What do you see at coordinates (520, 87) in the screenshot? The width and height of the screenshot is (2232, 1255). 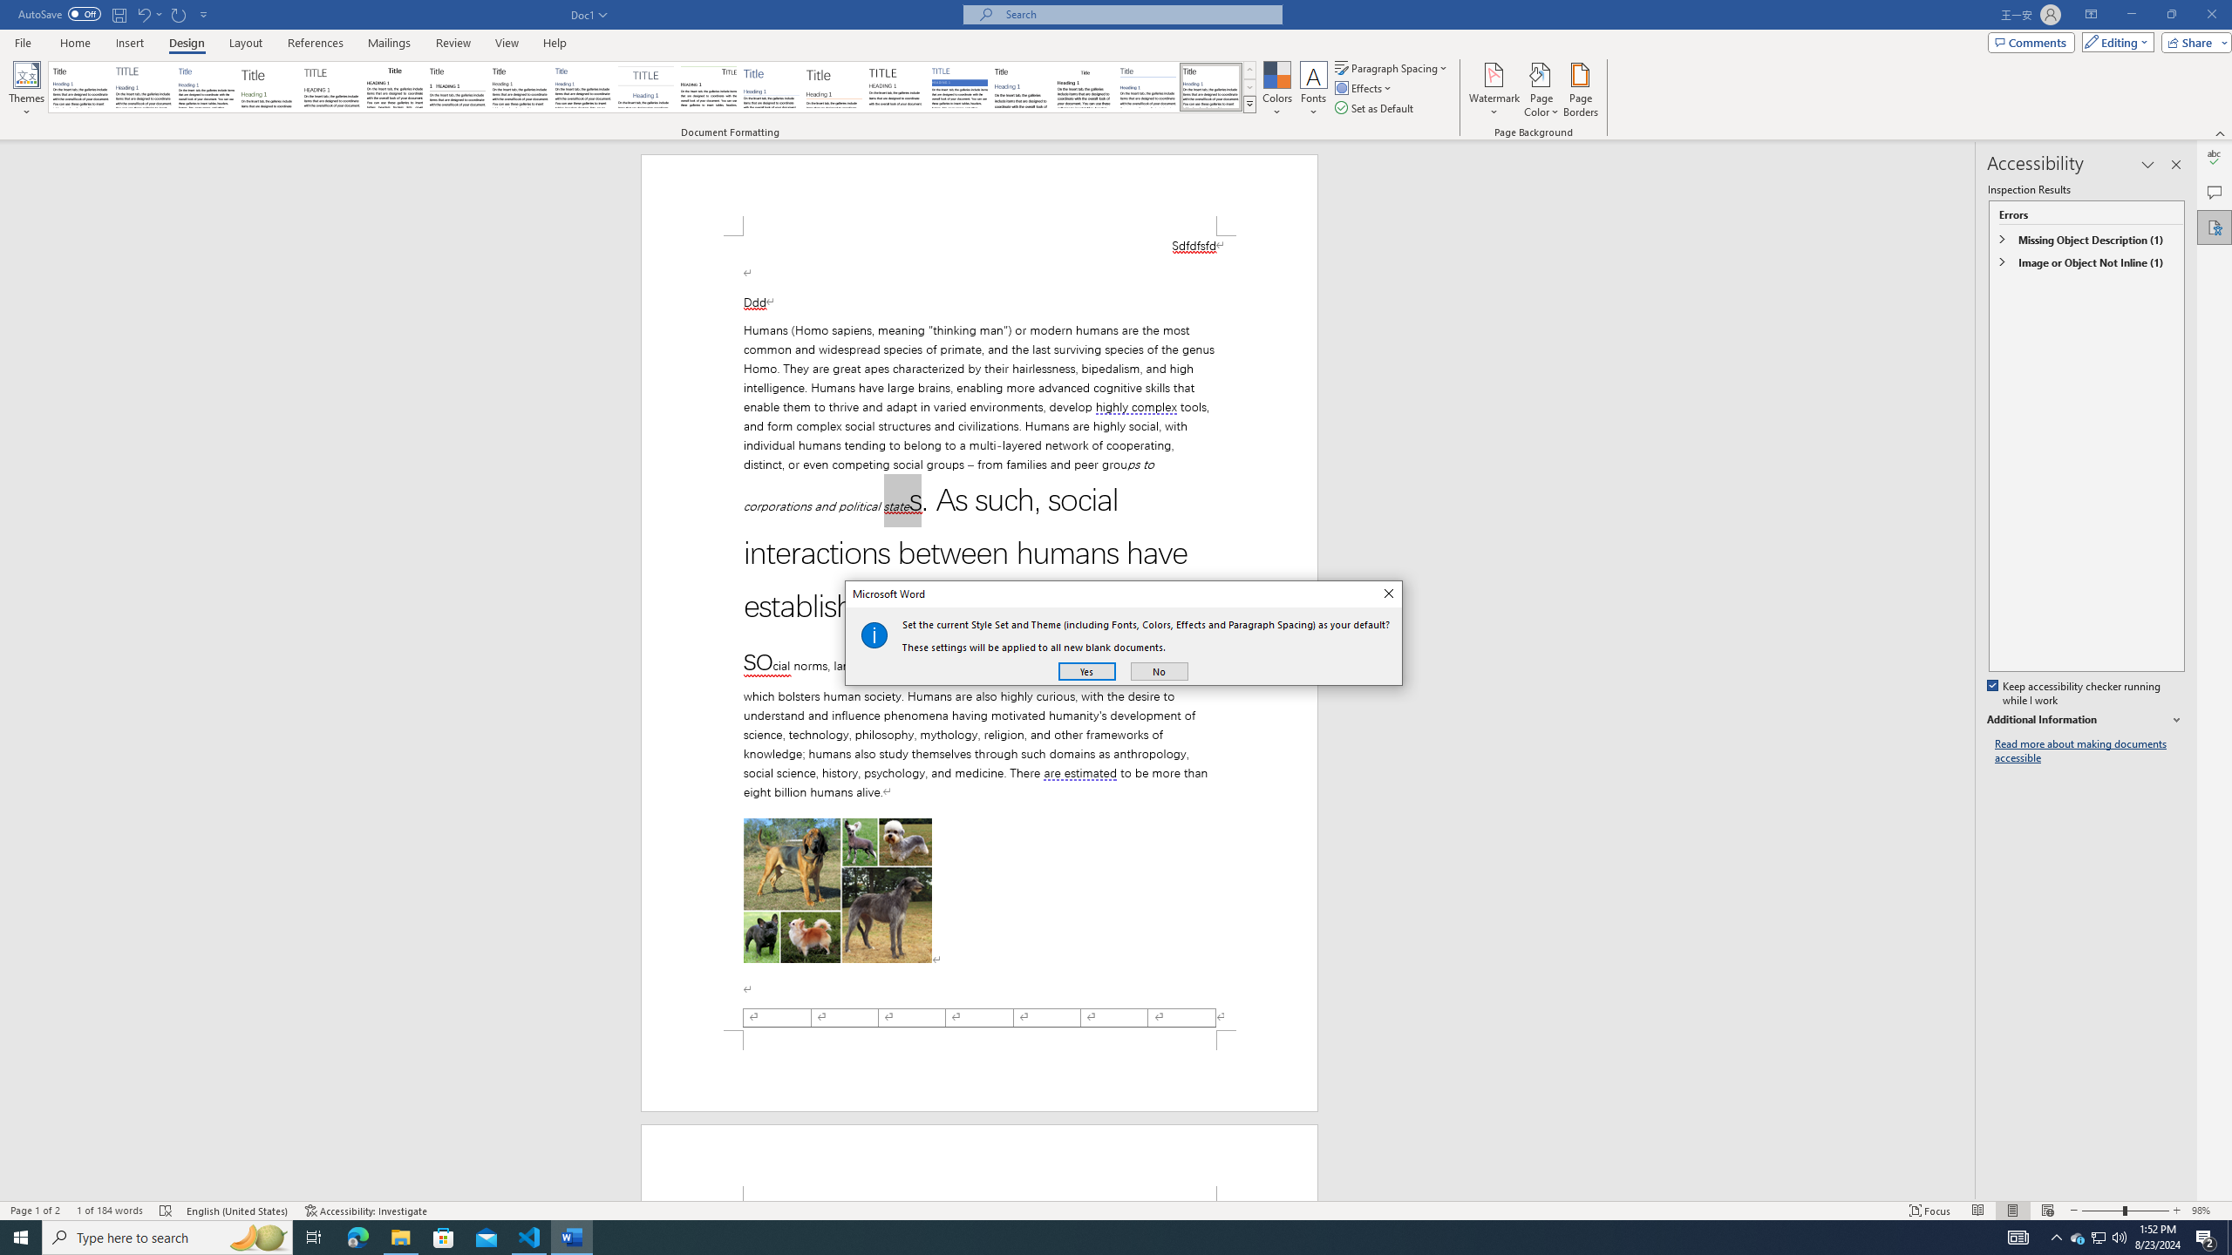 I see `Page Borders...` at bounding box center [520, 87].